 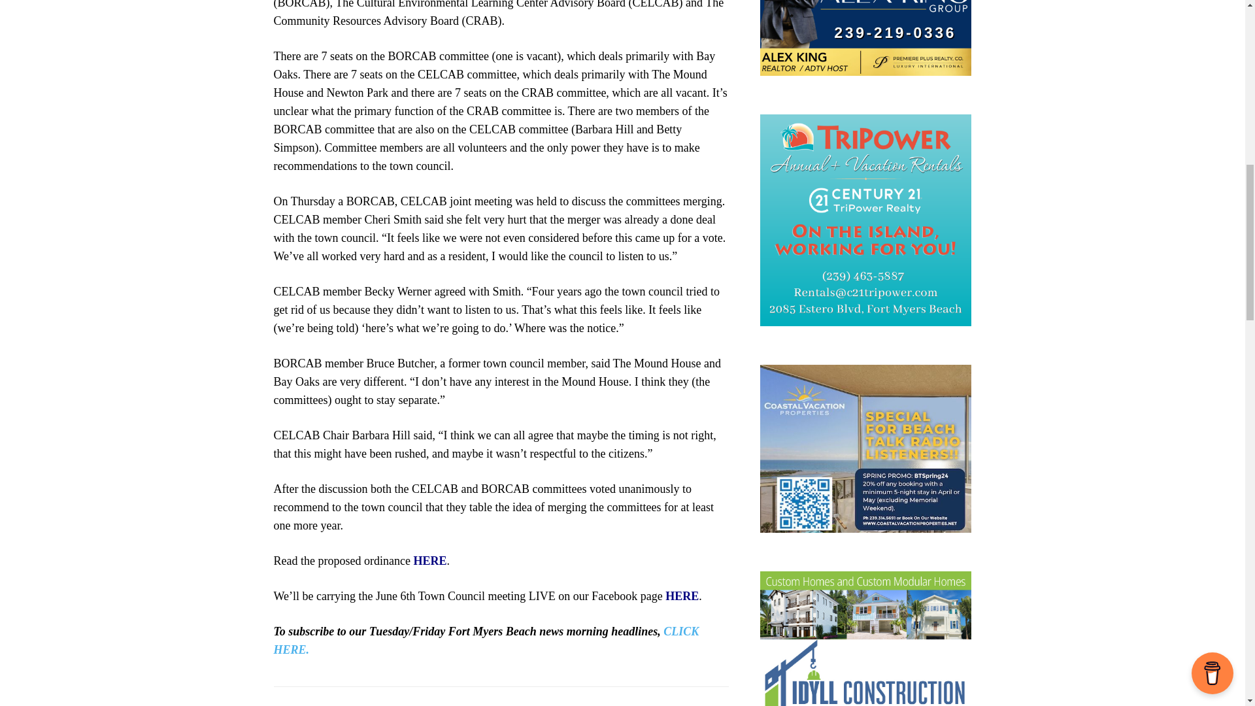 I want to click on HERE, so click(x=429, y=561).